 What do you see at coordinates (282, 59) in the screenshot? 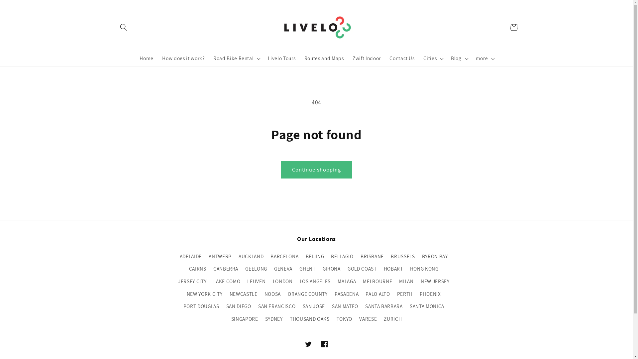
I see `Livelo Tours` at bounding box center [282, 59].